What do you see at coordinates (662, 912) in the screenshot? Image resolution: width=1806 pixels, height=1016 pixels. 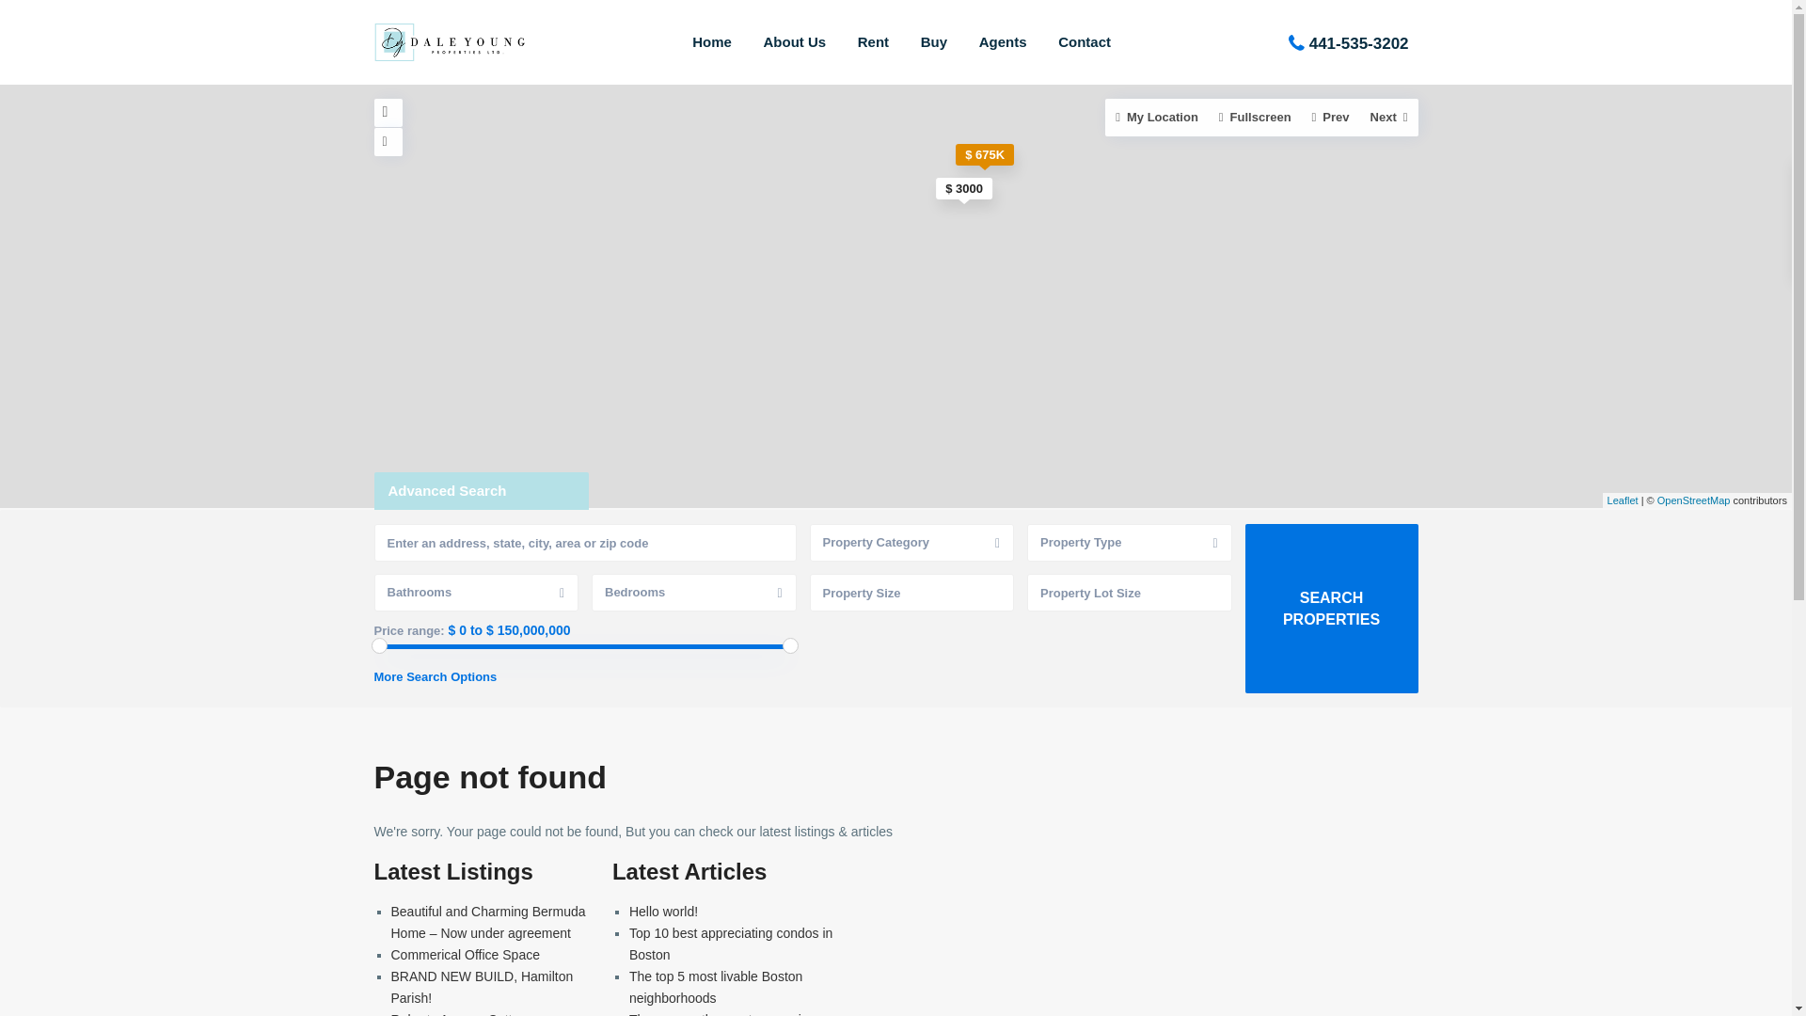 I see `Hello world!` at bounding box center [662, 912].